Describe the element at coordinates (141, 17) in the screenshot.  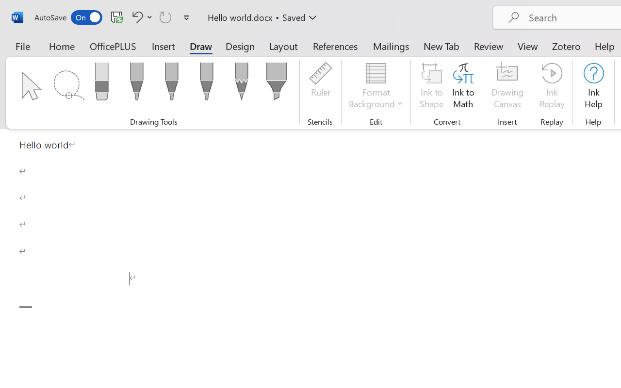
I see `Undo Paragraph Formatting` at that location.